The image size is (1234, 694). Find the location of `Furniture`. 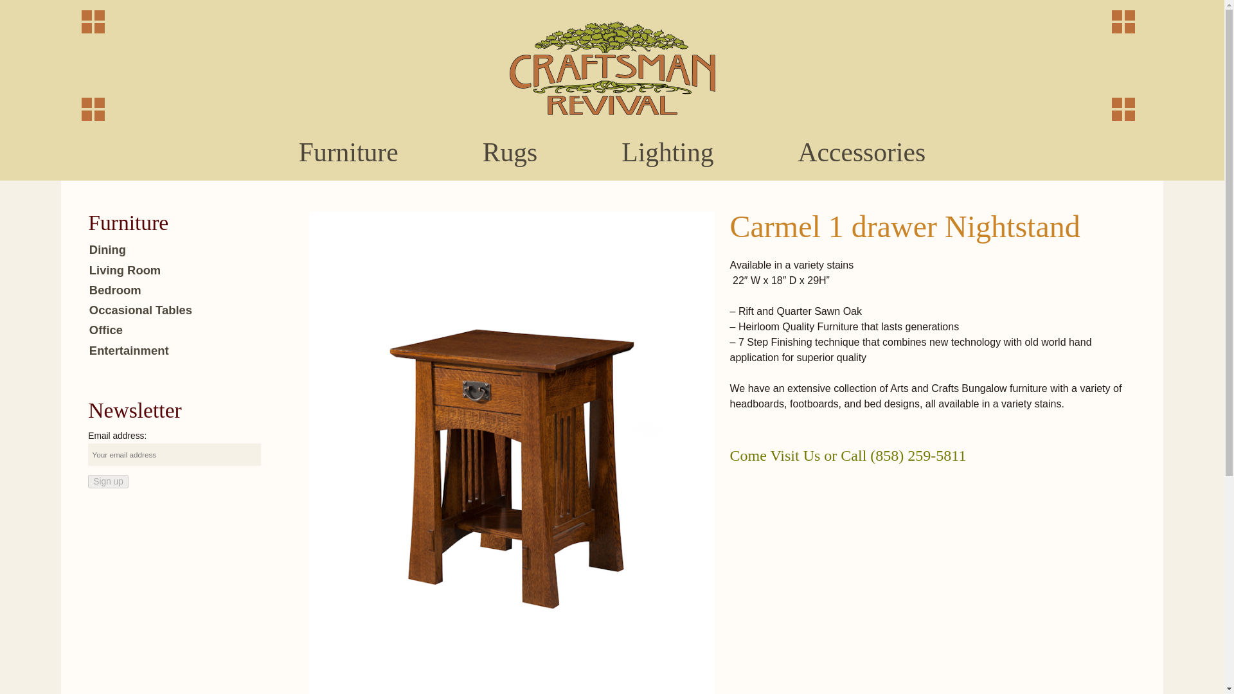

Furniture is located at coordinates (348, 152).